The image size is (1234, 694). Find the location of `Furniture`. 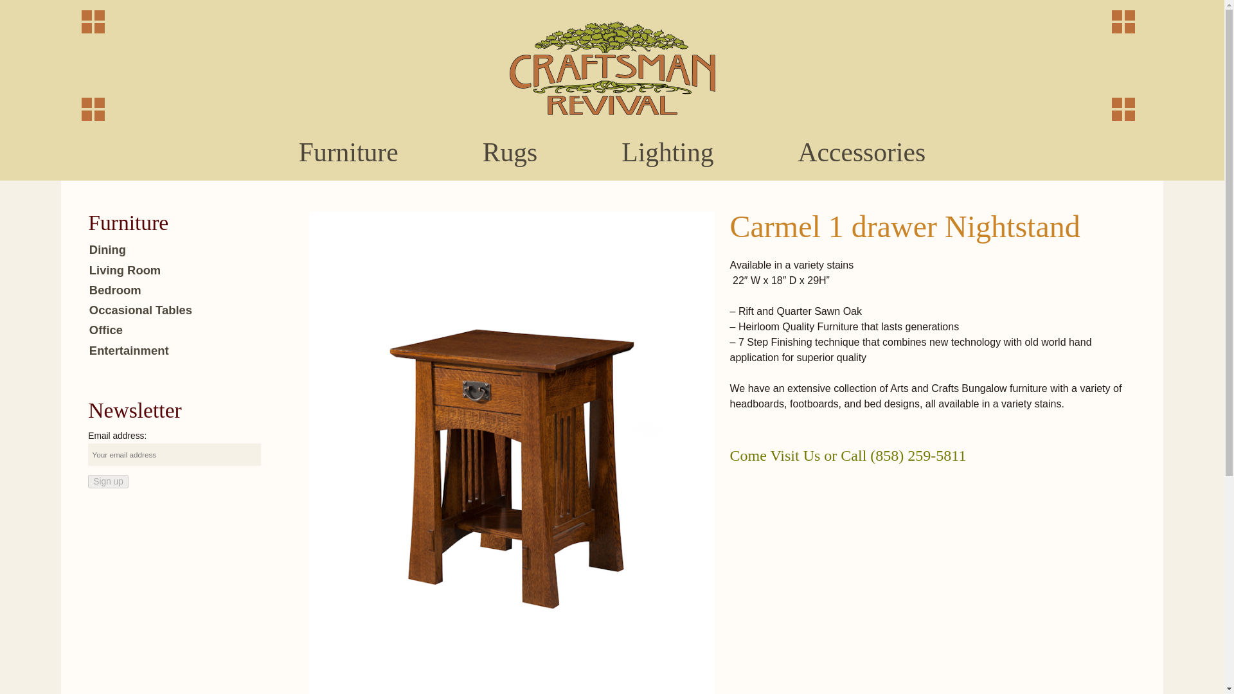

Furniture is located at coordinates (348, 152).